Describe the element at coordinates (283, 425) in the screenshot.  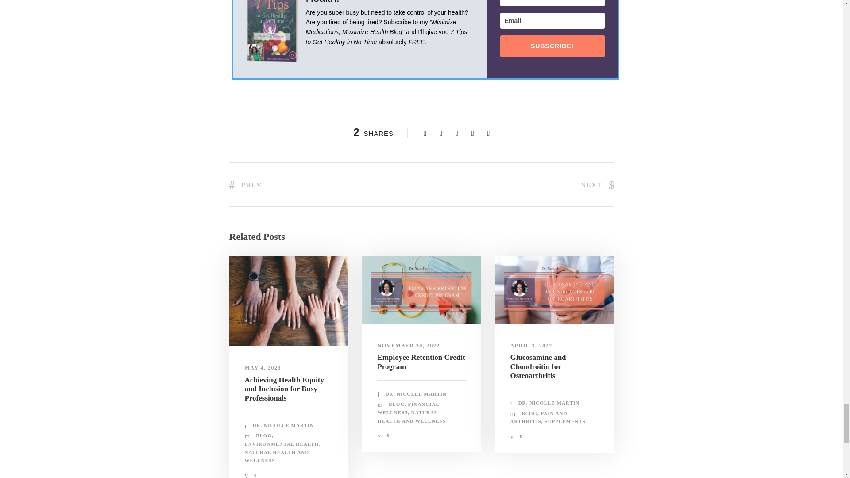
I see `Posts by Dr. Nicolle Martin` at that location.